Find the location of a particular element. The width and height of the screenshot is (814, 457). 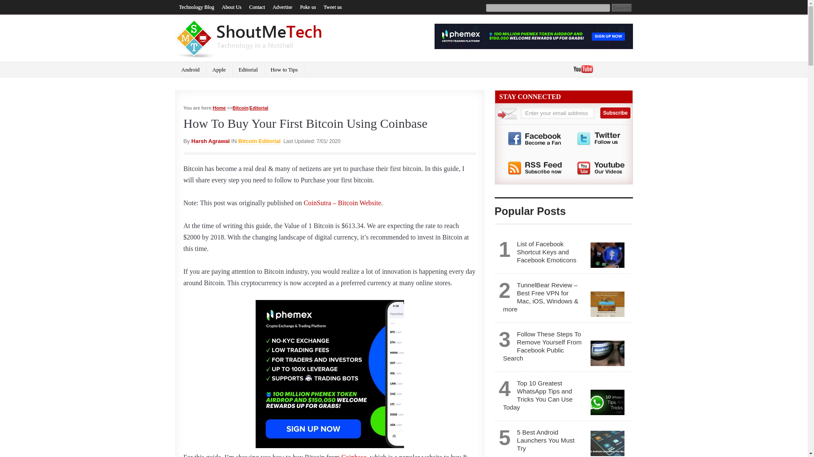

Post: List of Facebook Shortcut Keys and Facebook Emoticons is located at coordinates (543, 252).